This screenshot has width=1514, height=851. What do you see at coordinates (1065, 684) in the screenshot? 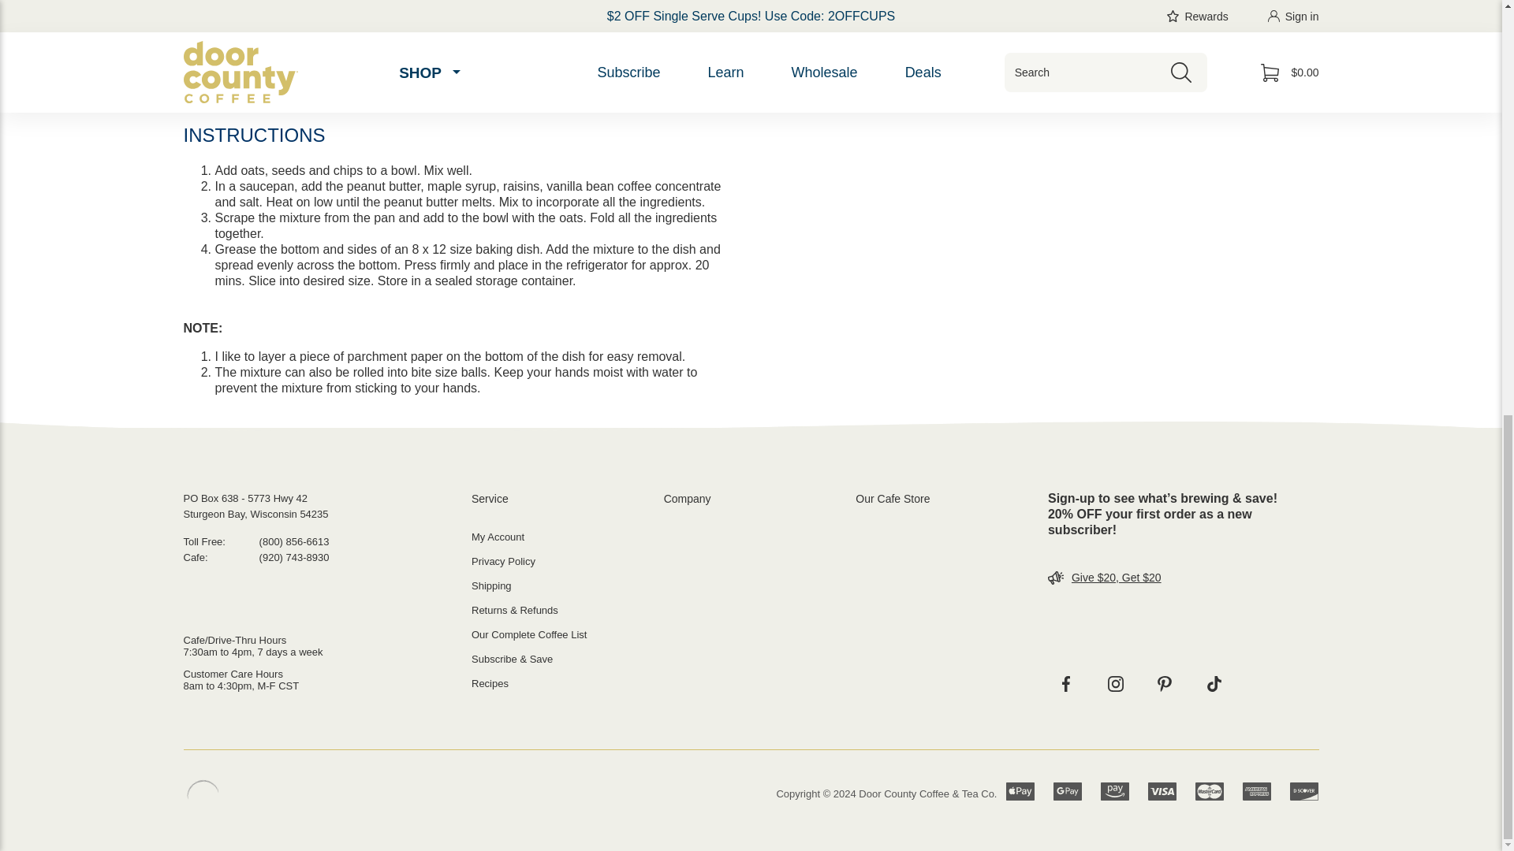
I see `View our facebook. Opens in a new window.` at bounding box center [1065, 684].